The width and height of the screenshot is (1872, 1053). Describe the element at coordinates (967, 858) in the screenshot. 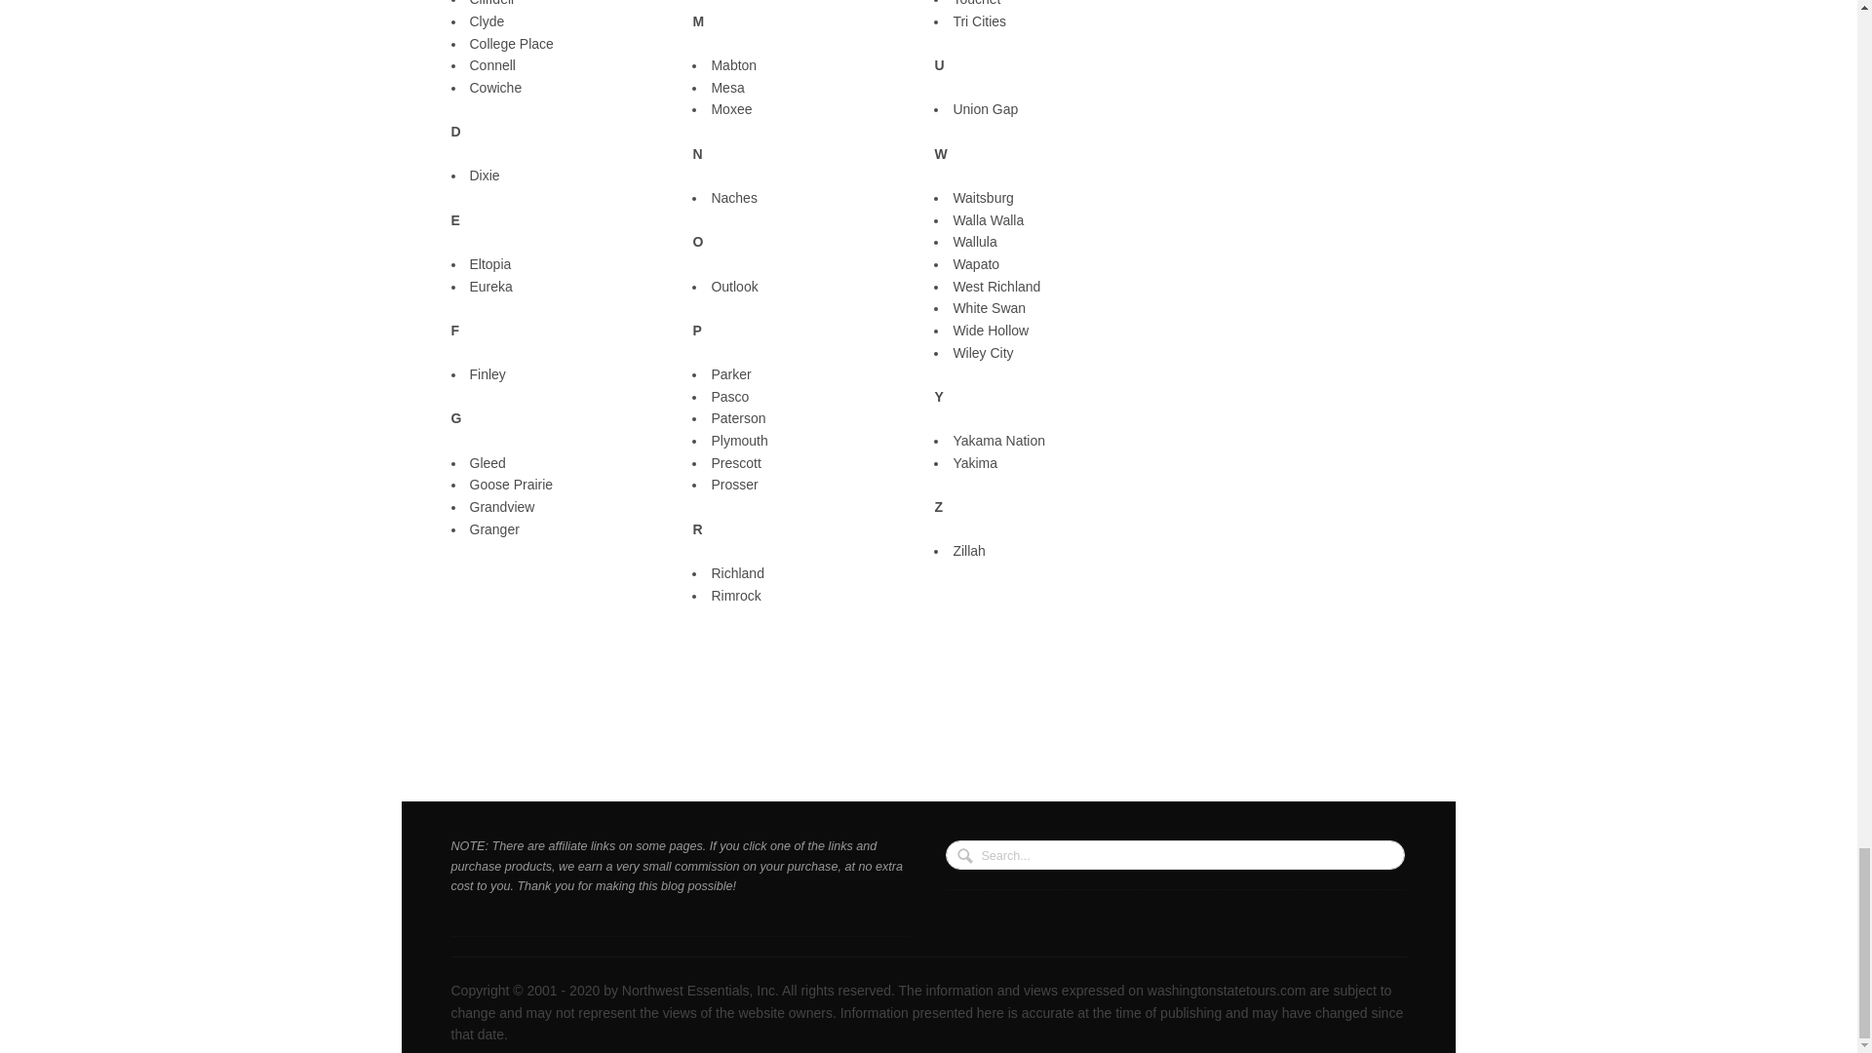

I see `Search` at that location.